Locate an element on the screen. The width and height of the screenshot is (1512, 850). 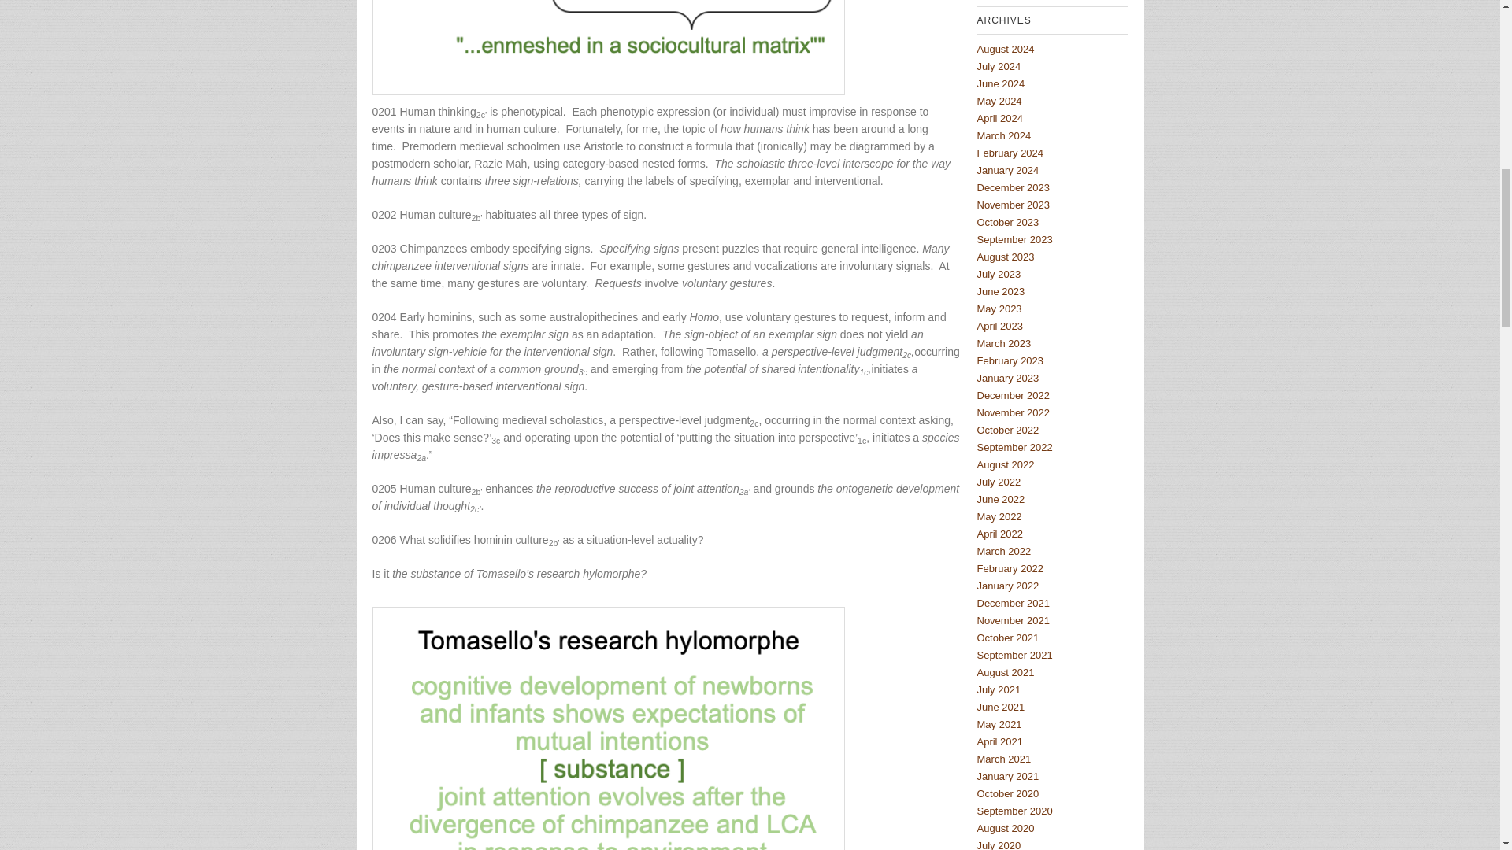
January 2024 is located at coordinates (1008, 170).